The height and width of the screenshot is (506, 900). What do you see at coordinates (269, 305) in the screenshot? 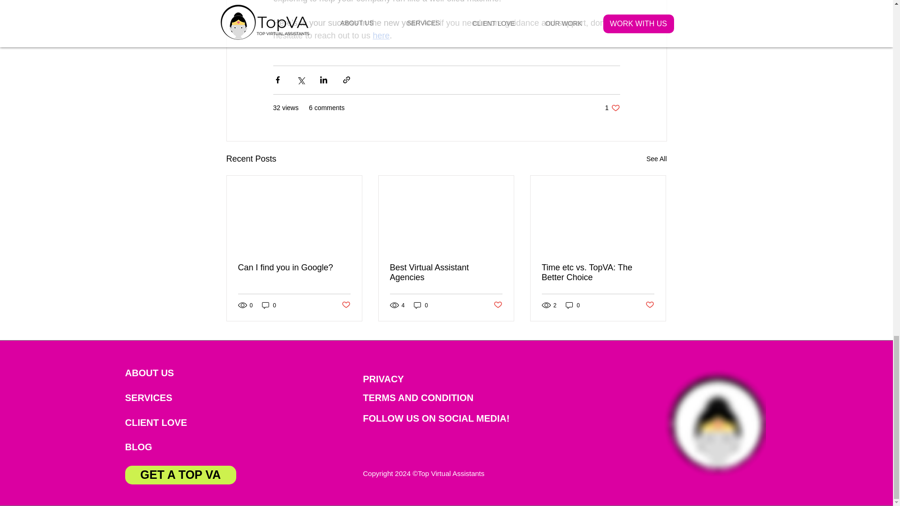
I see `0` at bounding box center [269, 305].